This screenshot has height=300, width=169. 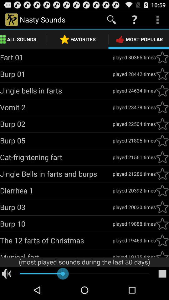 What do you see at coordinates (162, 224) in the screenshot?
I see `add to favorites` at bounding box center [162, 224].